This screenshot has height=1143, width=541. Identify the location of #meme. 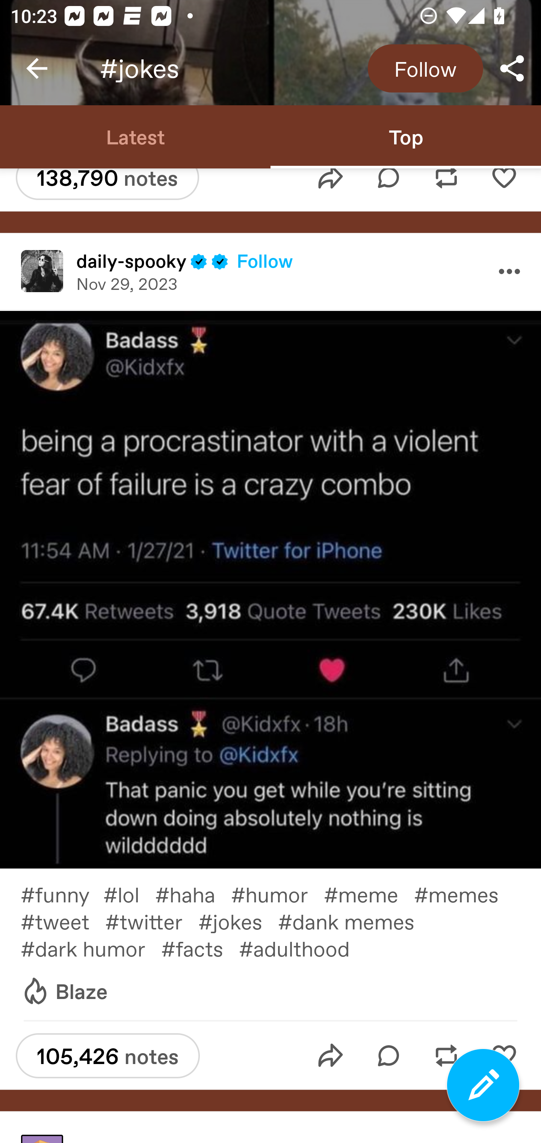
(369, 893).